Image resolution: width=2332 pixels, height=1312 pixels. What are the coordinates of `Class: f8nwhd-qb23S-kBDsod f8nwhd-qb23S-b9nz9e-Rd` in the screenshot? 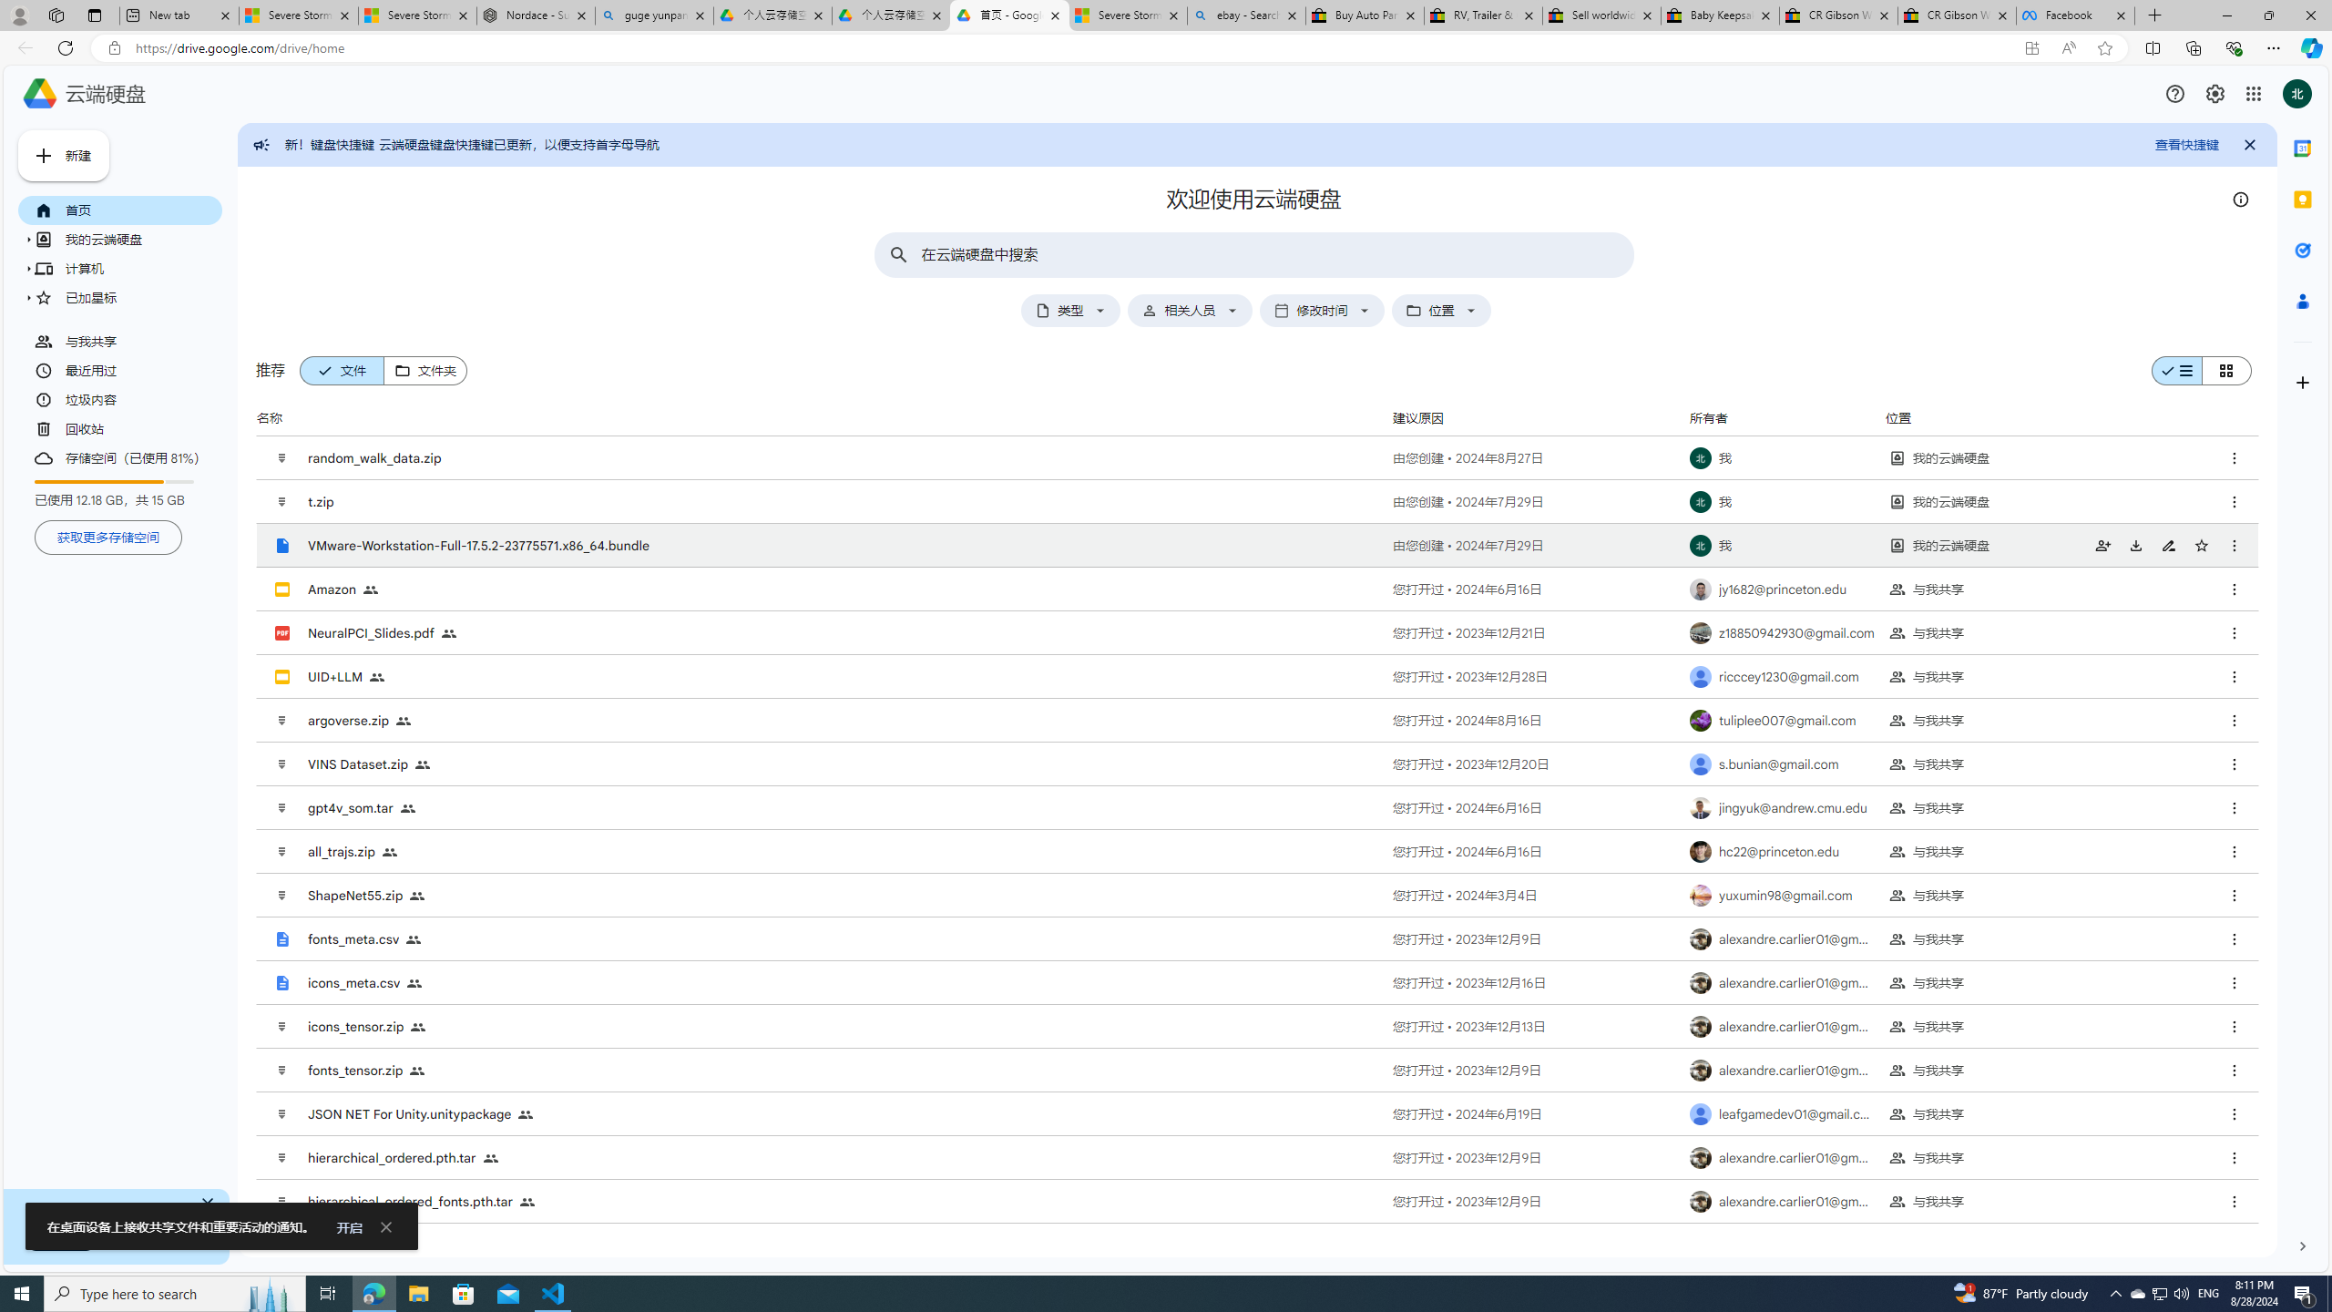 It's located at (2218, 370).